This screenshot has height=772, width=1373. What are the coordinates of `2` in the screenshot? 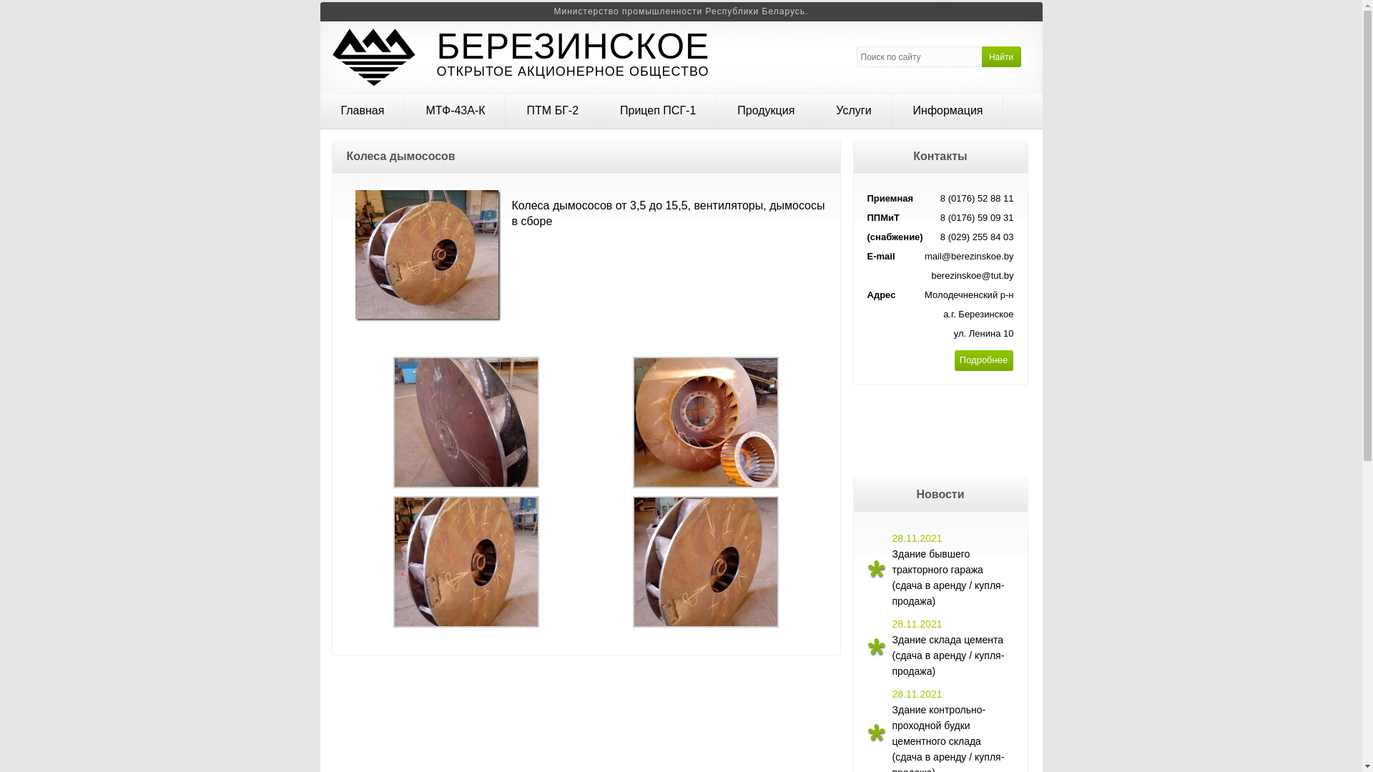 It's located at (706, 482).